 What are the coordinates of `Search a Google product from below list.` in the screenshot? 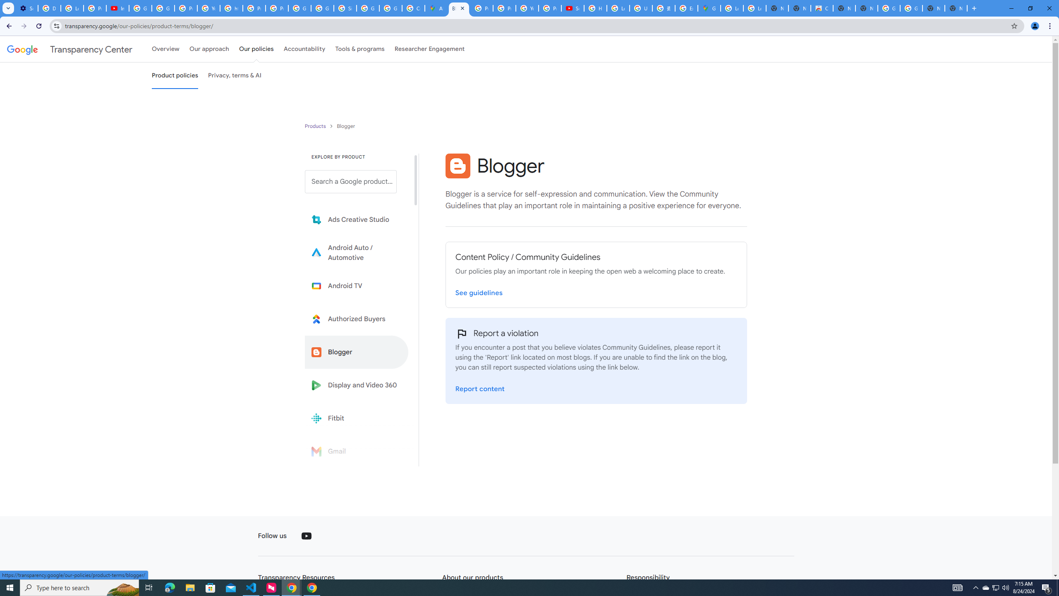 It's located at (350, 181).